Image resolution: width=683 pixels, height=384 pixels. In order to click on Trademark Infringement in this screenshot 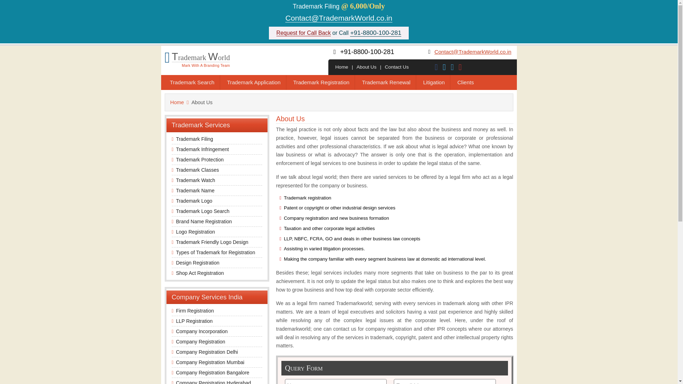, I will do `click(202, 149)`.